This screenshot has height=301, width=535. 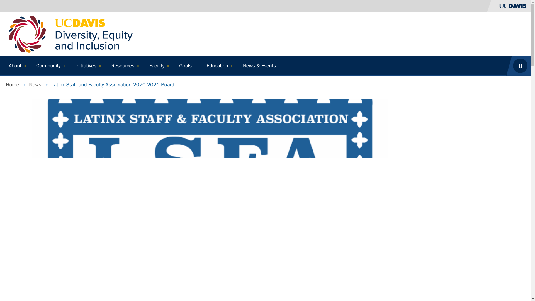 I want to click on About, so click(x=16, y=66).